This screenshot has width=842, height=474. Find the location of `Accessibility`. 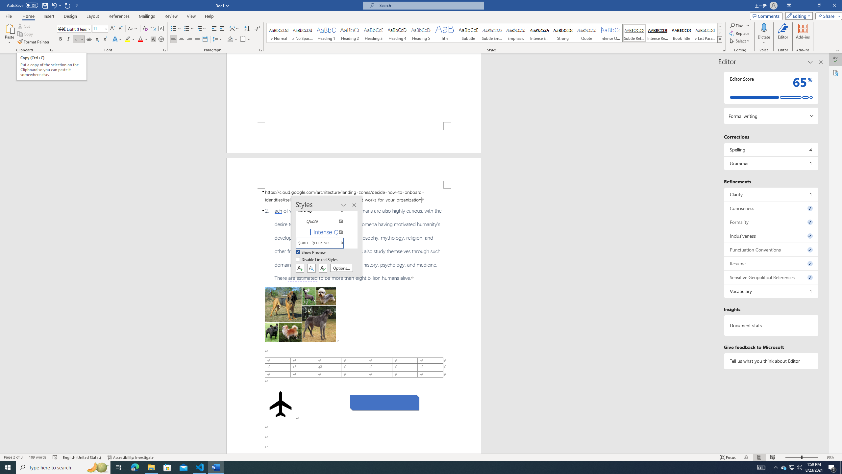

Accessibility is located at coordinates (835, 72).